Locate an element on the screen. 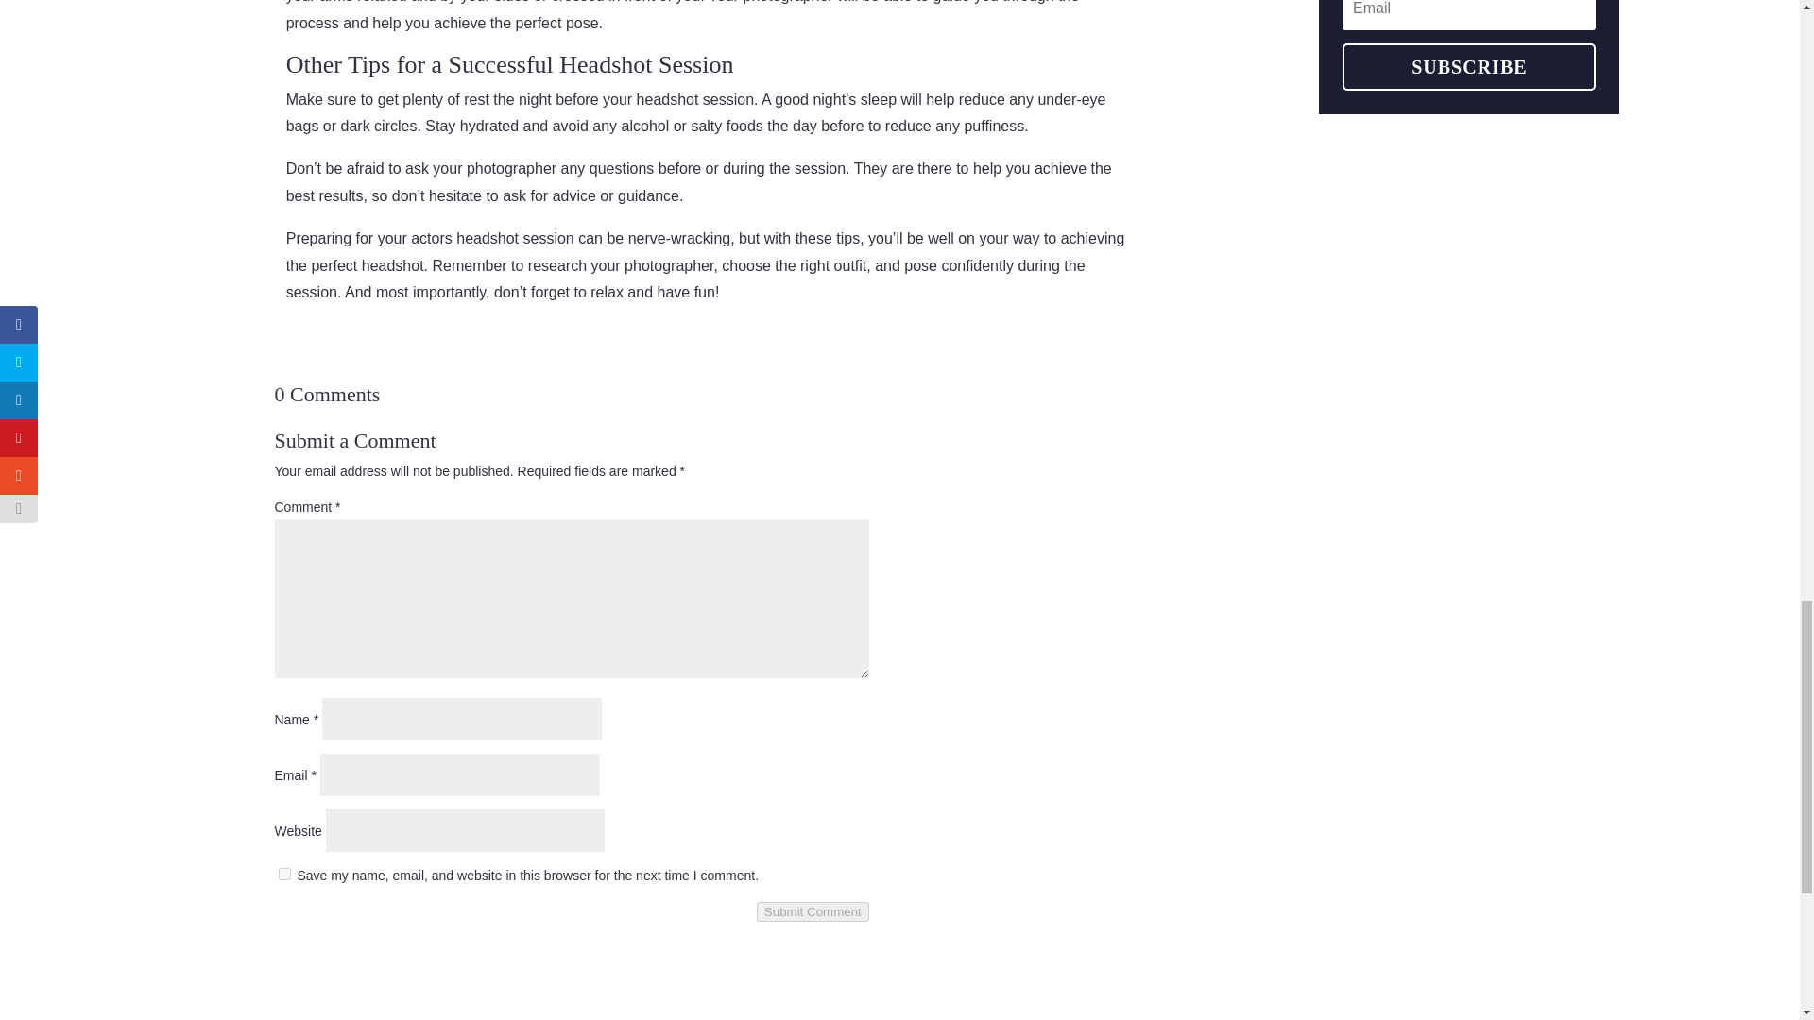 The height and width of the screenshot is (1020, 1814). SUBSCRIBE is located at coordinates (1468, 67).